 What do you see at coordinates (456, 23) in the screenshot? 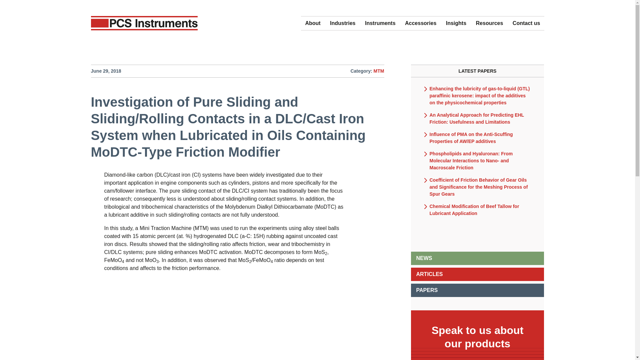
I see `Insights` at bounding box center [456, 23].